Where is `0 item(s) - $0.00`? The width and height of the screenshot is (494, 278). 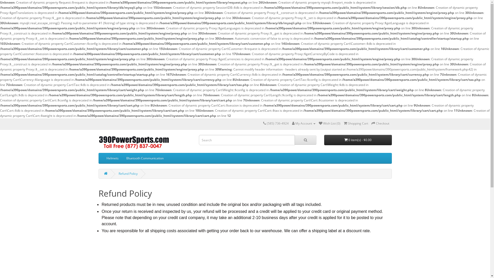
0 item(s) - $0.00 is located at coordinates (358, 140).